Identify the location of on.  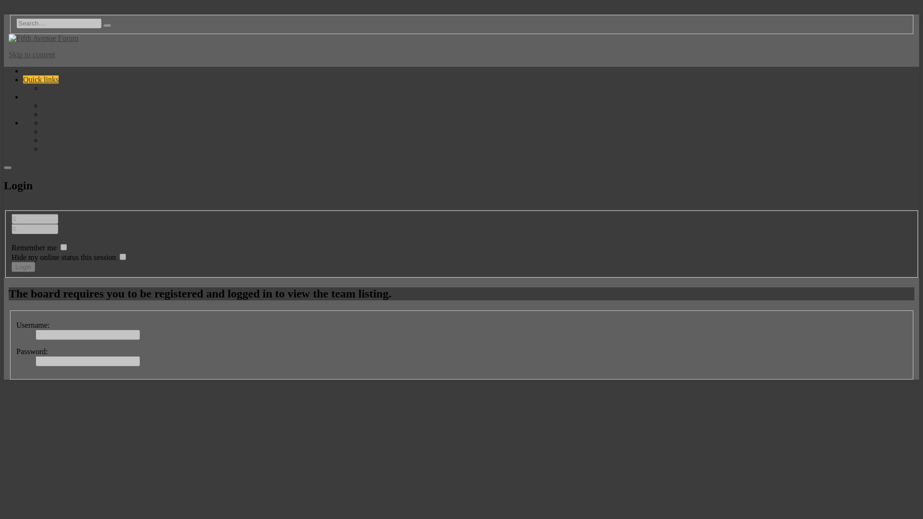
(123, 257).